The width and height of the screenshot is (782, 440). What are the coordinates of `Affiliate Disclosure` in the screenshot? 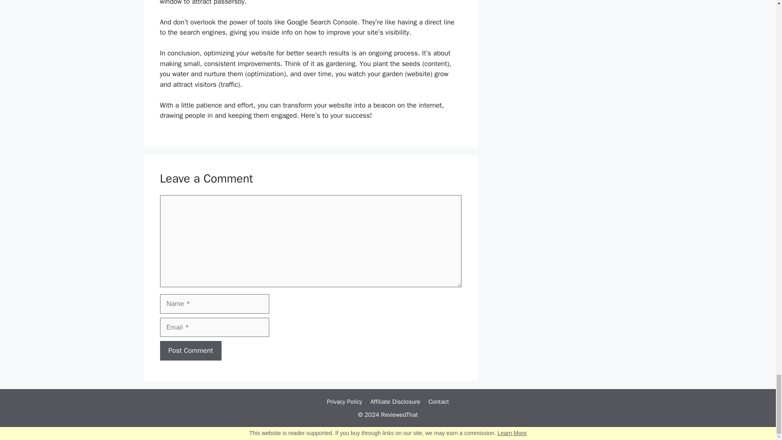 It's located at (395, 402).